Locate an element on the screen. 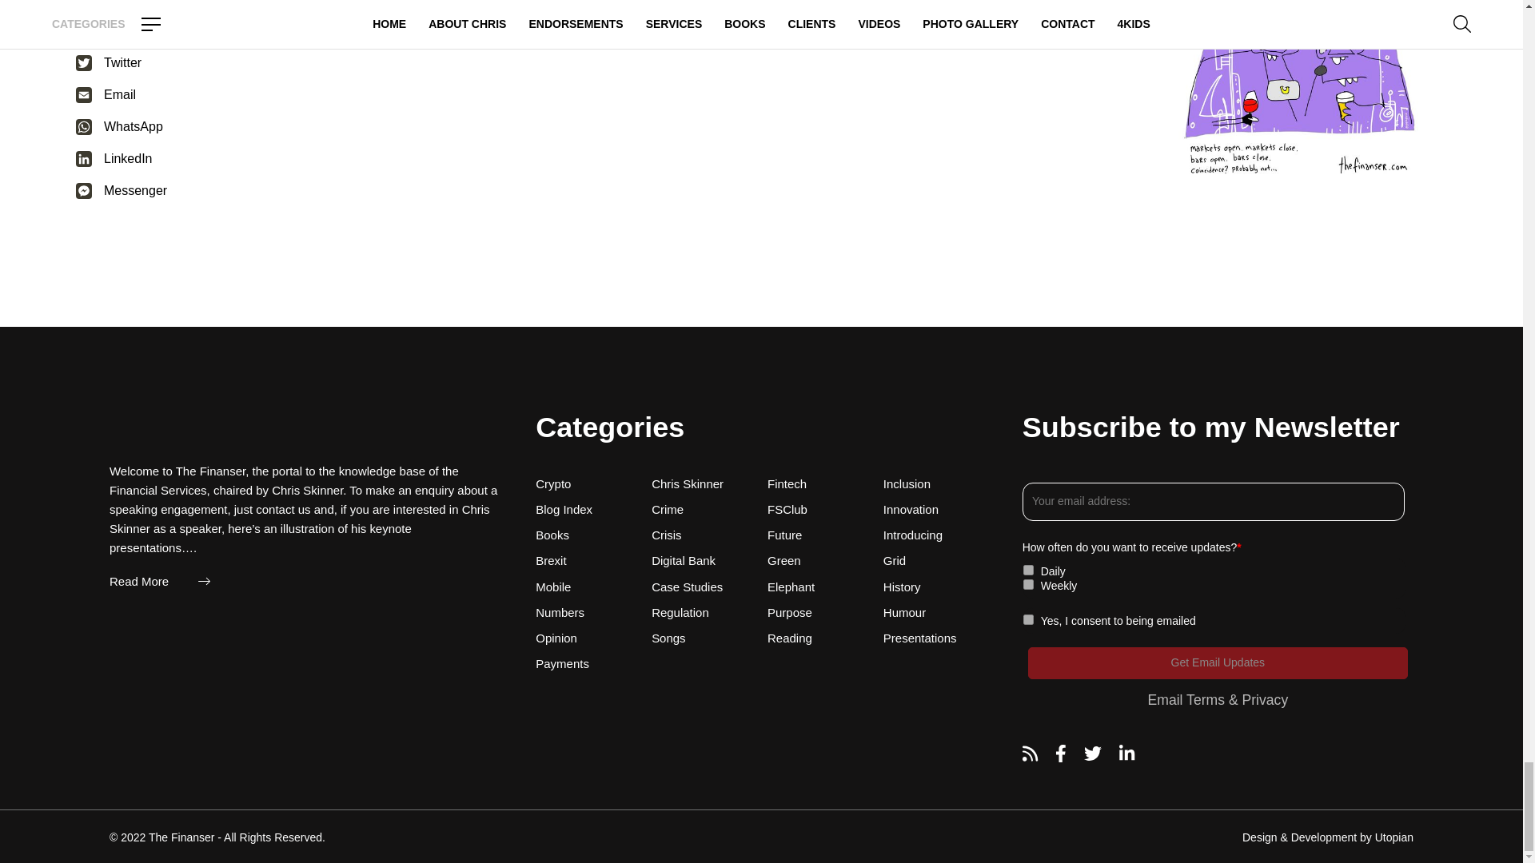 This screenshot has height=863, width=1535. daily is located at coordinates (1028, 571).